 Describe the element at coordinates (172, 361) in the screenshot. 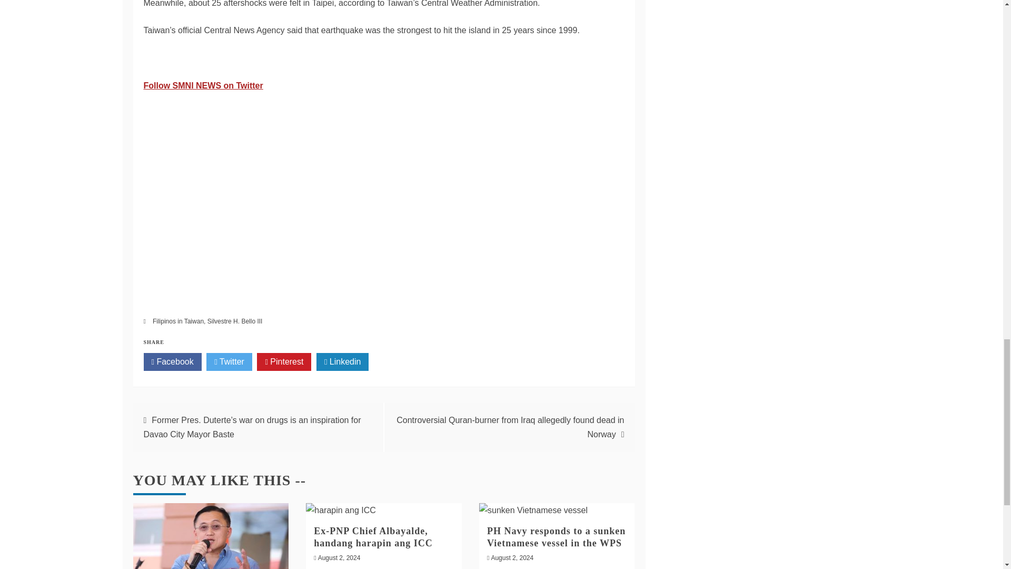

I see `Facebook` at that location.